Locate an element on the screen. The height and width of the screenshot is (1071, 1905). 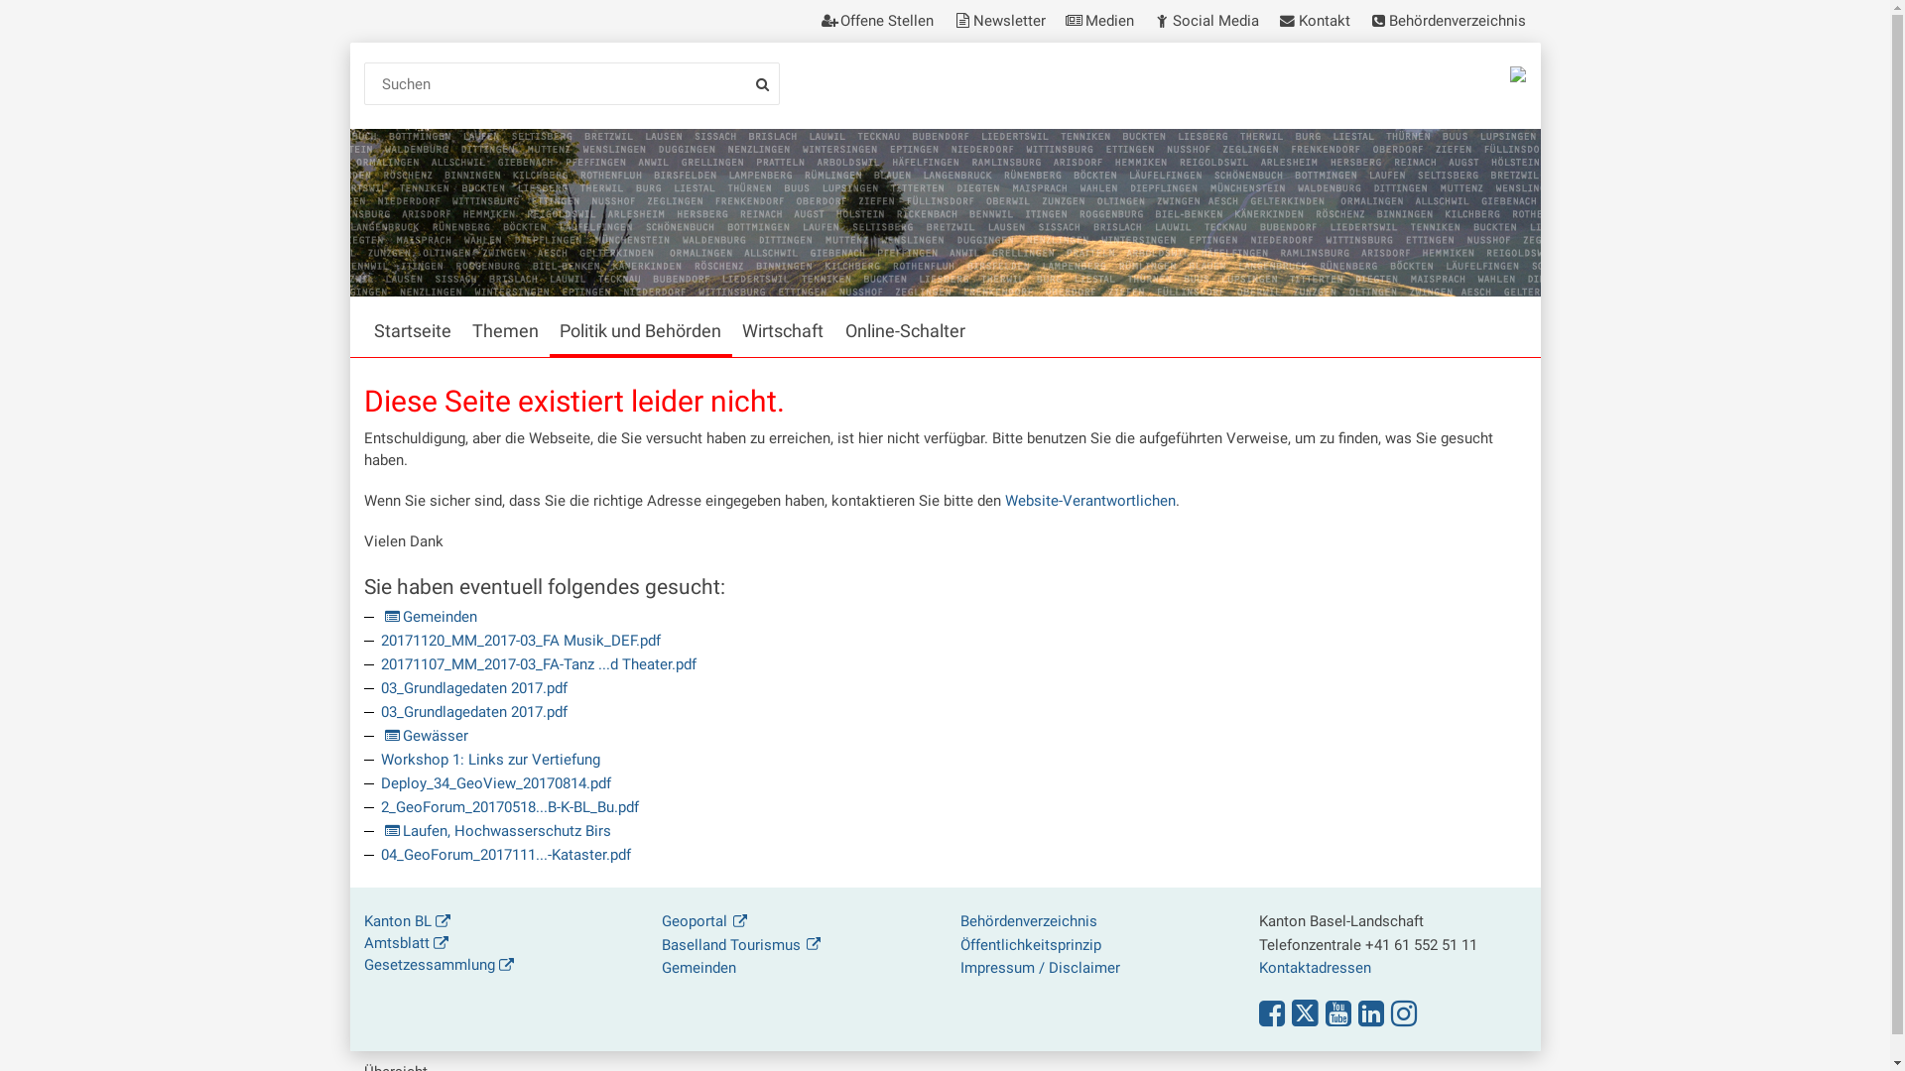
20171120_MM_2017-03_FA Musik_DEF.pdf is located at coordinates (521, 641).